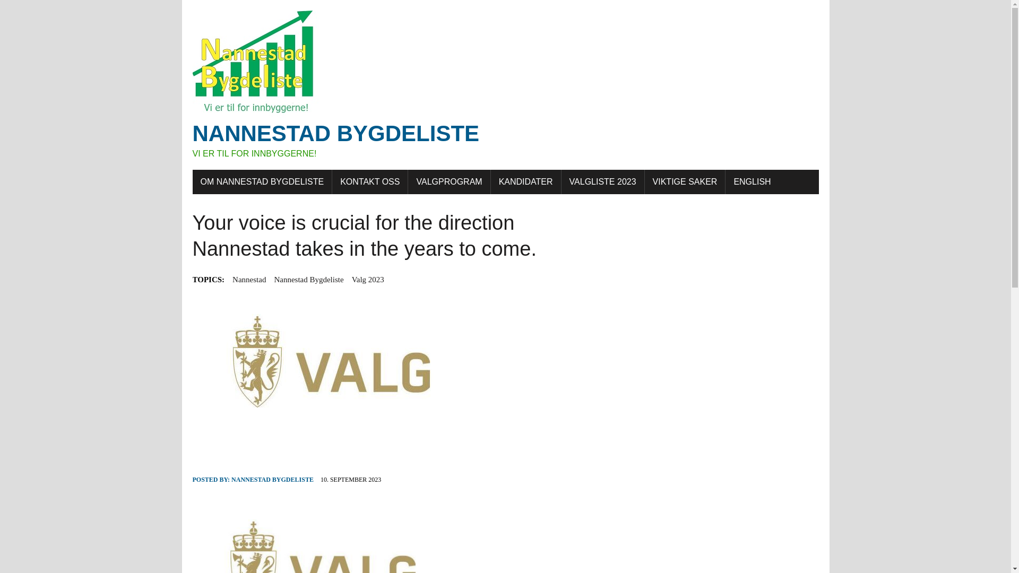  I want to click on Nannestad, so click(249, 279).